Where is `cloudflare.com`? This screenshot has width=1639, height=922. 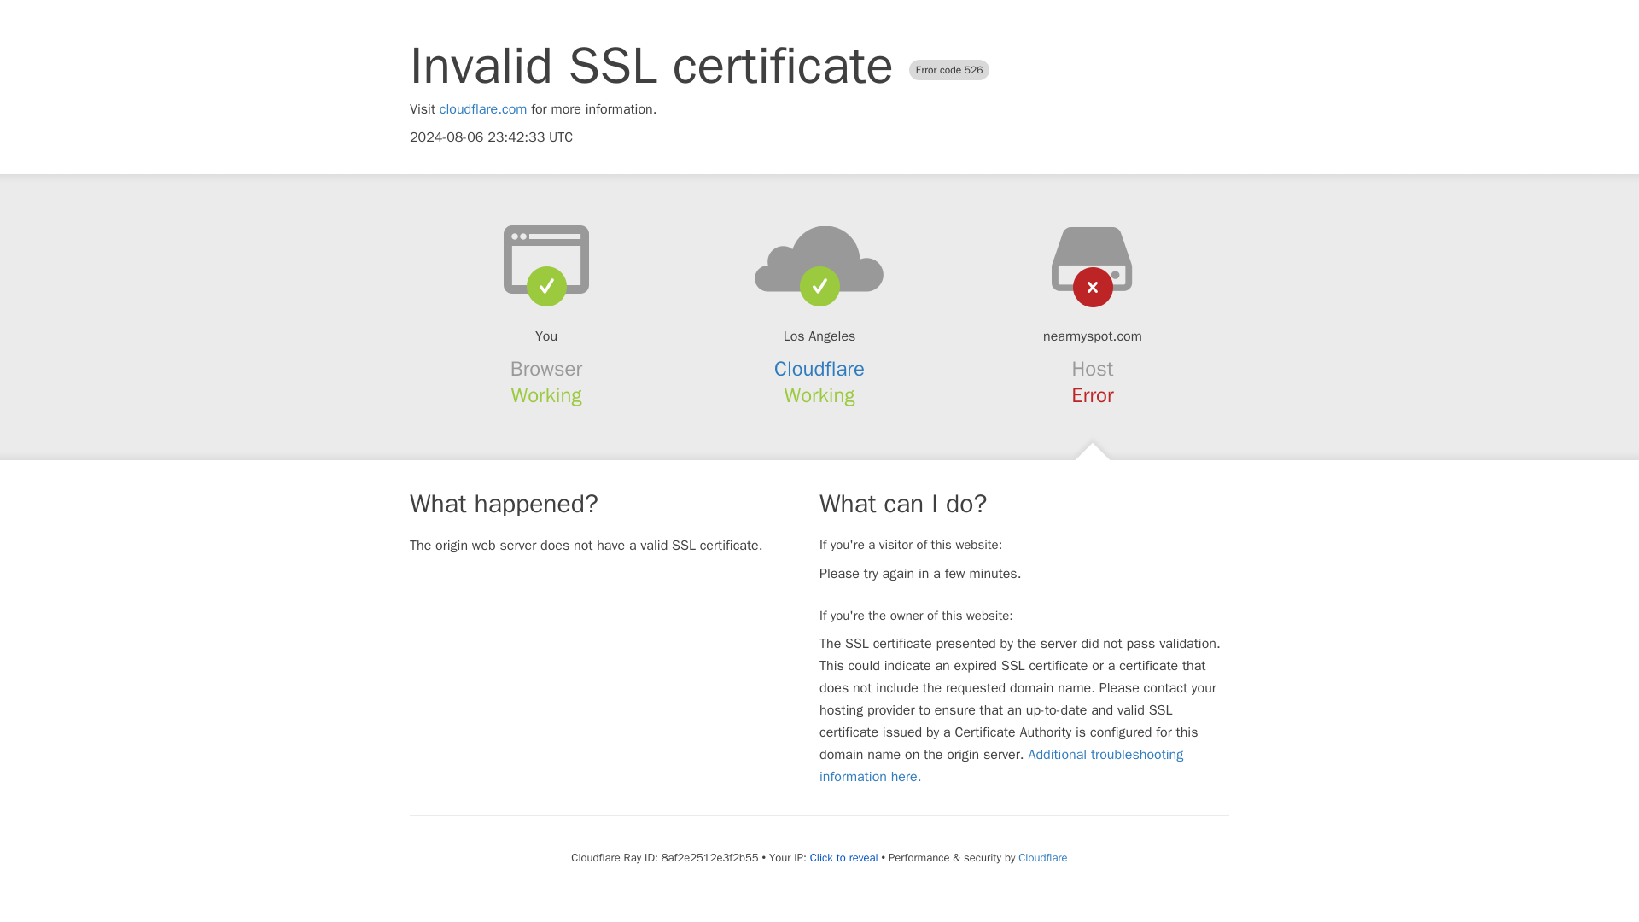
cloudflare.com is located at coordinates (483, 109).